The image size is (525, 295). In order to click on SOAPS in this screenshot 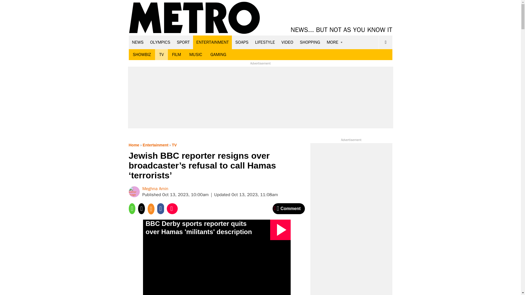, I will do `click(242, 42)`.